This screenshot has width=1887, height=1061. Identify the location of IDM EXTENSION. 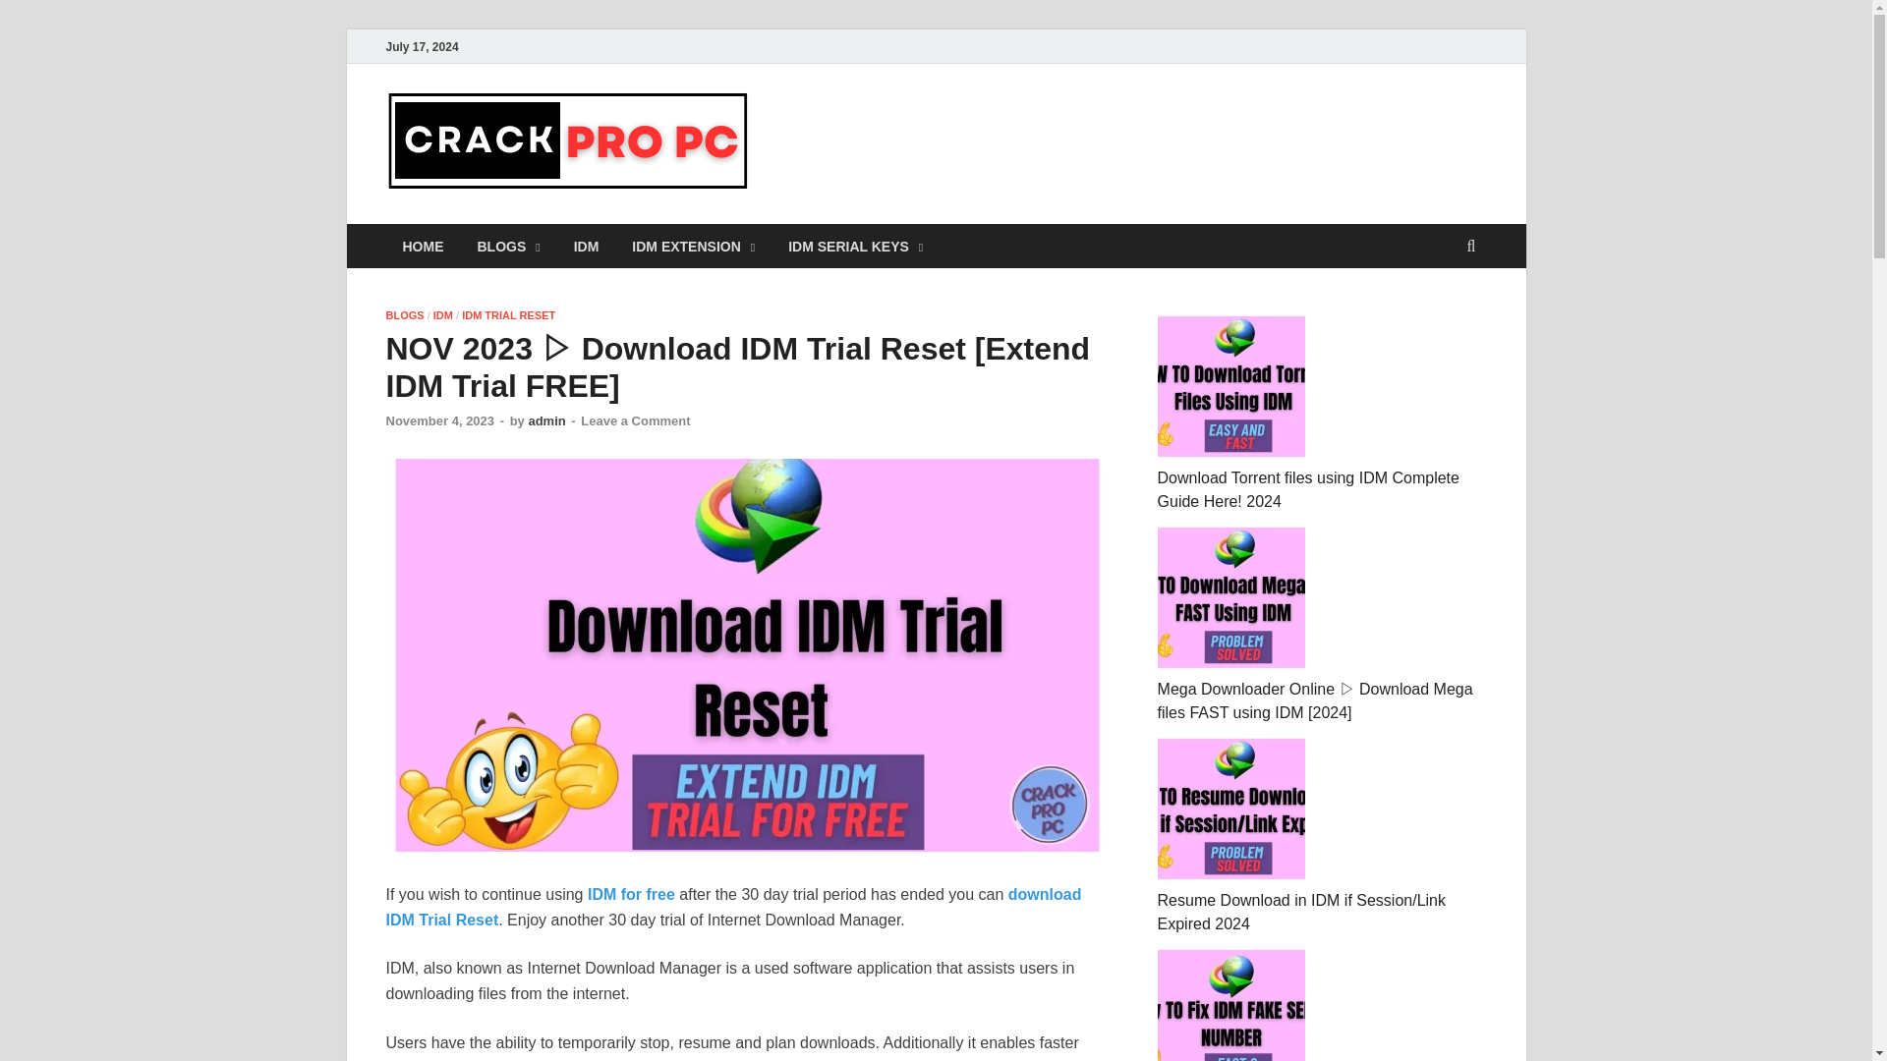
(693, 246).